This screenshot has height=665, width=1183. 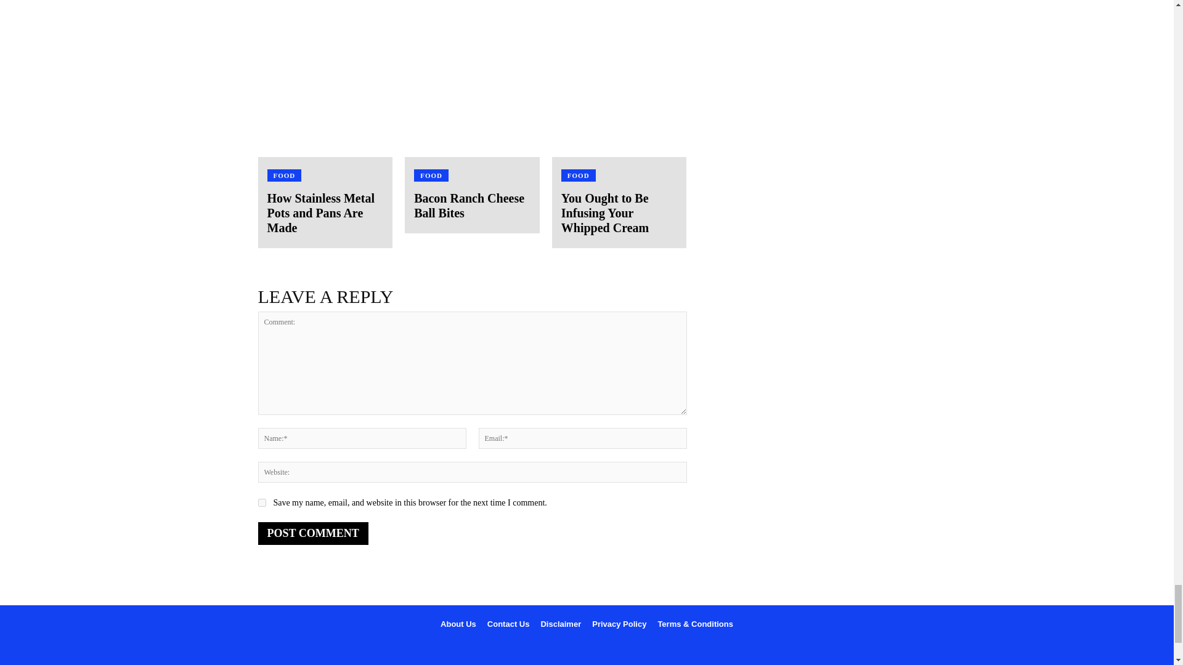 What do you see at coordinates (320, 213) in the screenshot?
I see `How Stainless Metal Pots and Pans Are Made` at bounding box center [320, 213].